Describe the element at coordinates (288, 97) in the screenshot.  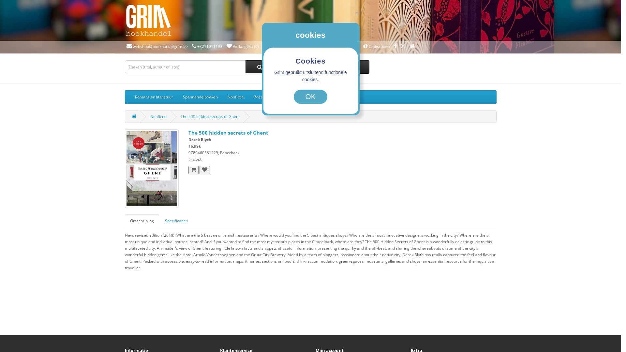
I see `Kinderboeken` at that location.